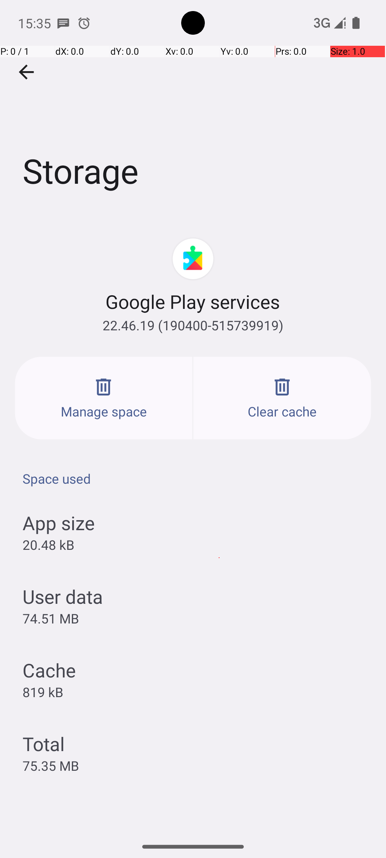  Describe the element at coordinates (51, 766) in the screenshot. I see `75.35 MB` at that location.